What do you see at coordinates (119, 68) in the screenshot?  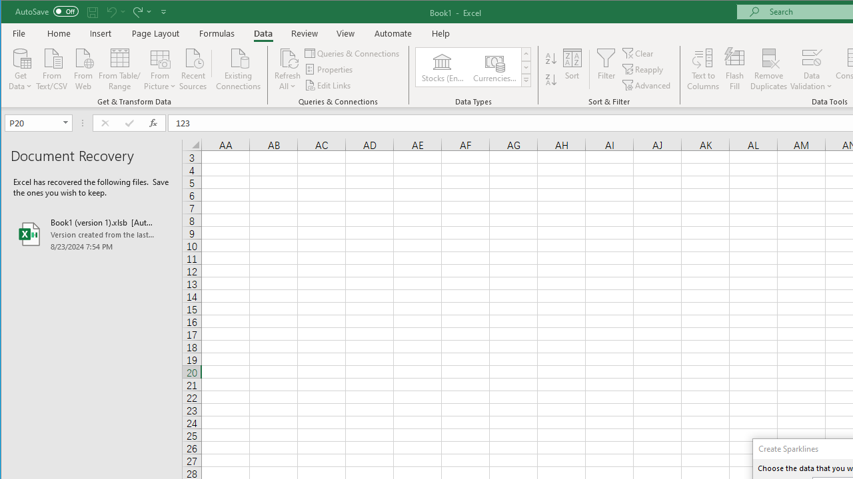 I see `From Table/Range` at bounding box center [119, 68].